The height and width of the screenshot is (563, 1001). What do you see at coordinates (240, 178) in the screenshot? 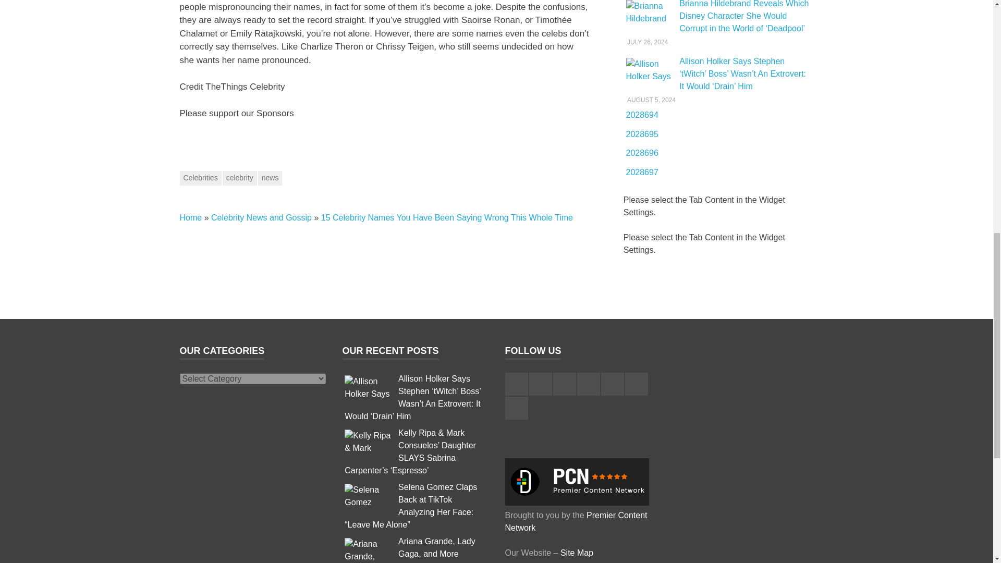
I see `celebrity` at bounding box center [240, 178].